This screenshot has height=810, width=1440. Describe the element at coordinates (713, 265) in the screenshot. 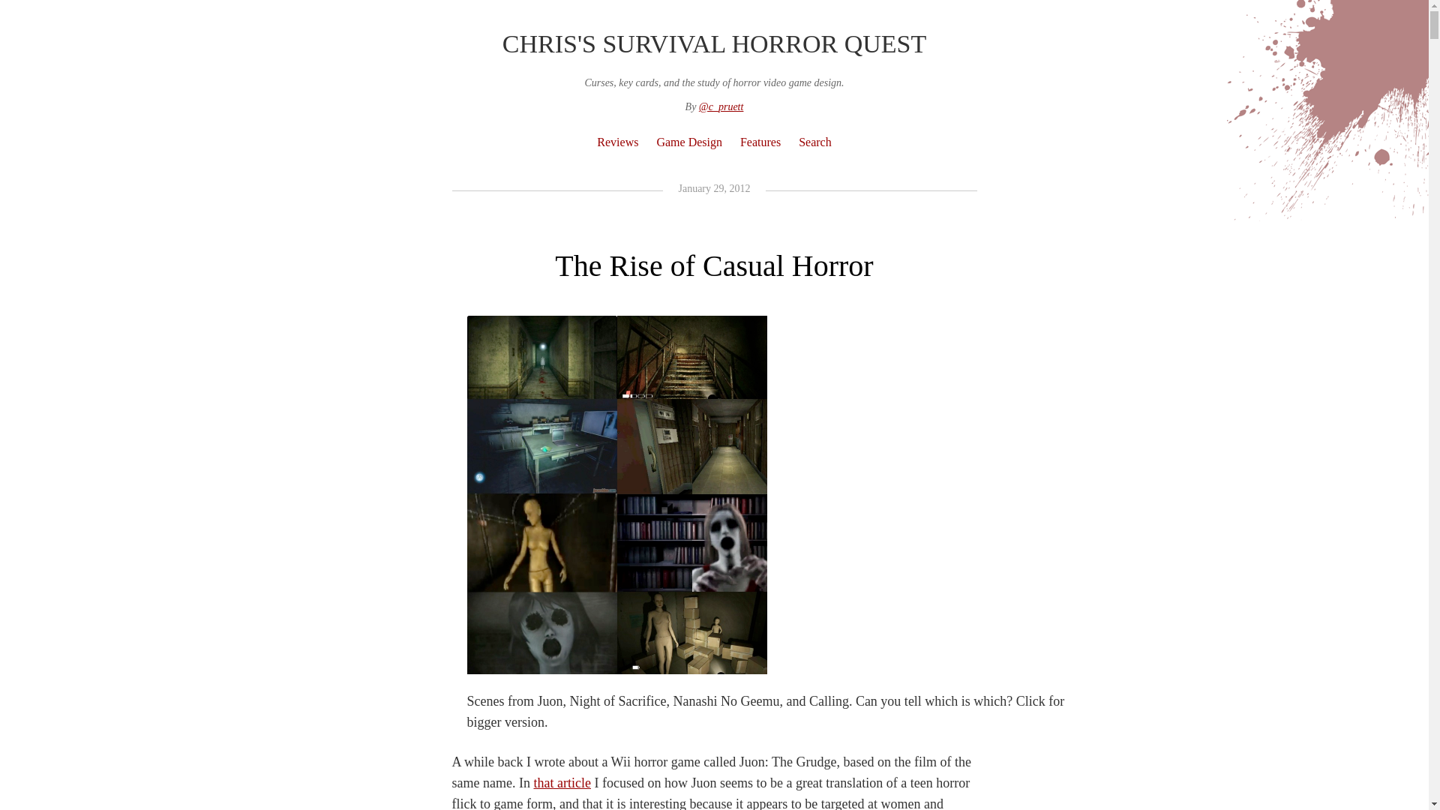

I see `Permalink to The Rise of Casual Horror` at that location.